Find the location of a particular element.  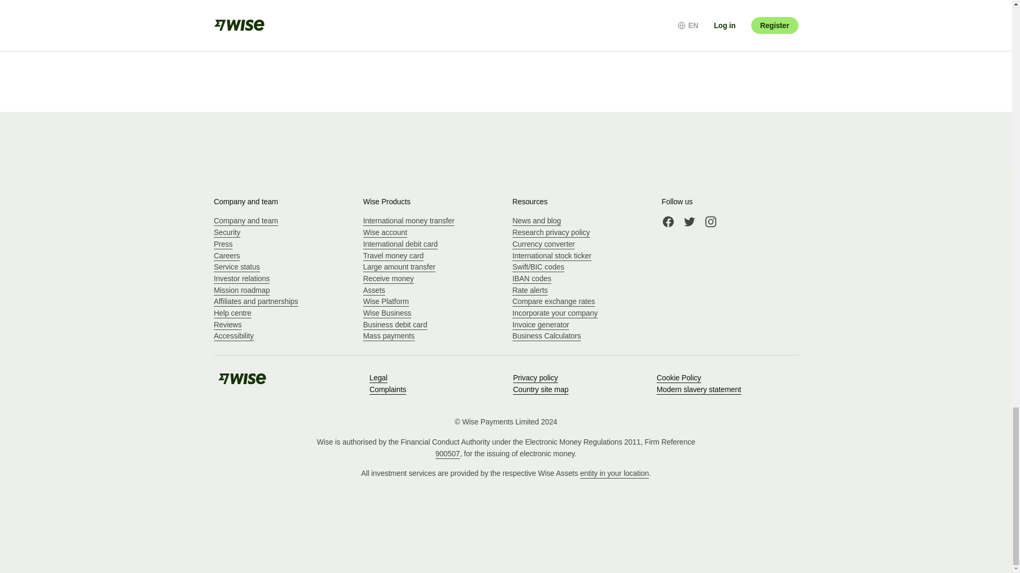

Reviews is located at coordinates (227, 324).